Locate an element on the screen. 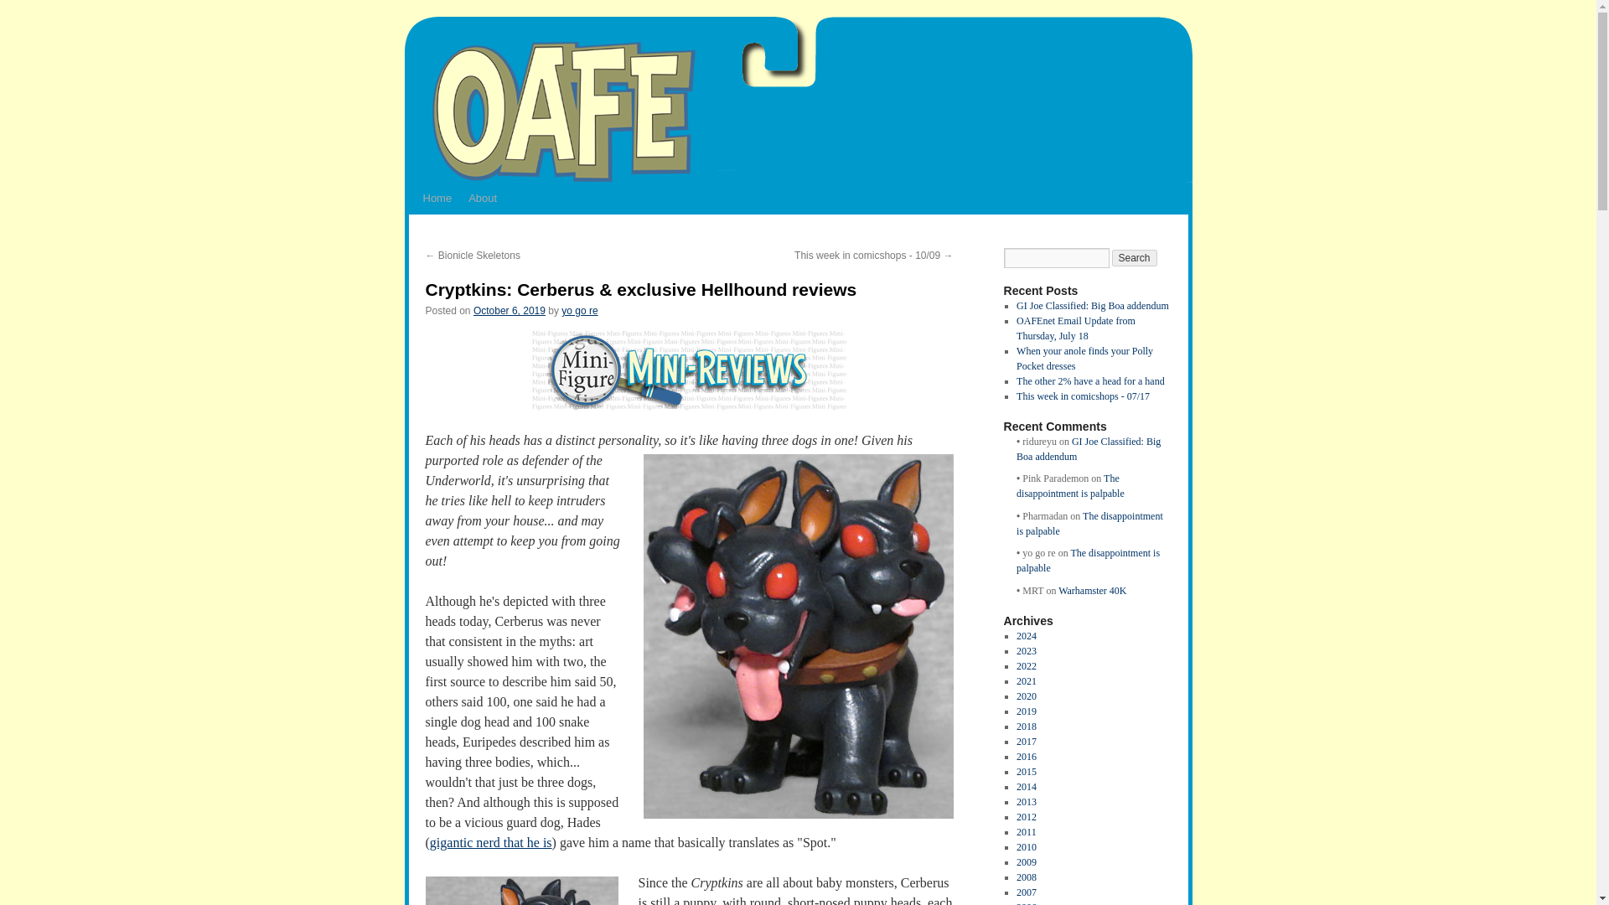 The height and width of the screenshot is (905, 1609). yo go re is located at coordinates (579, 310).